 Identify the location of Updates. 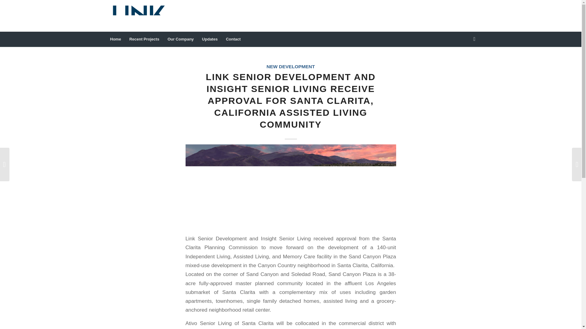
(209, 39).